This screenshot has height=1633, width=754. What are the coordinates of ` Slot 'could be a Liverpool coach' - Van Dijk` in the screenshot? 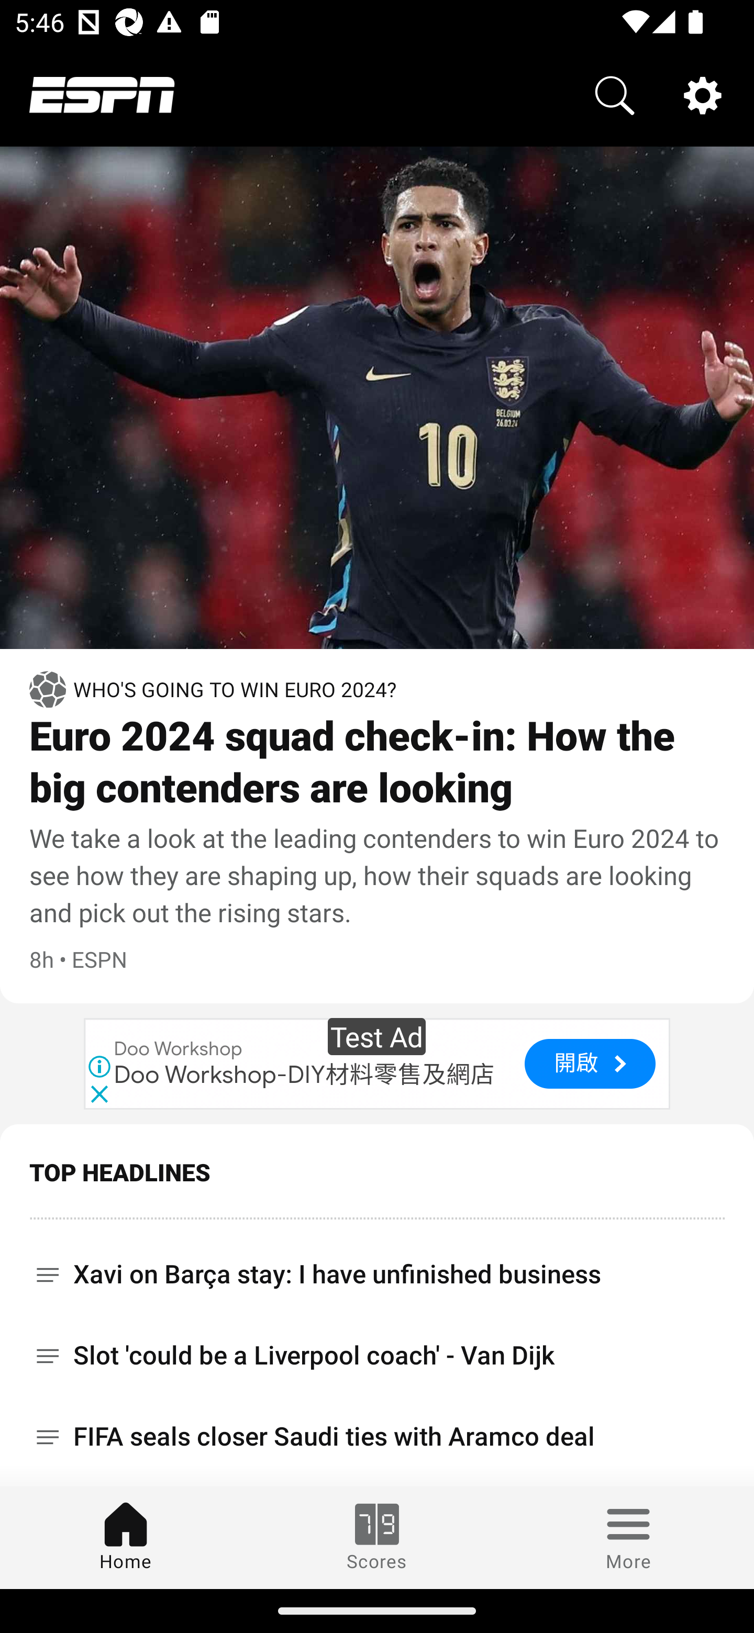 It's located at (377, 1355).